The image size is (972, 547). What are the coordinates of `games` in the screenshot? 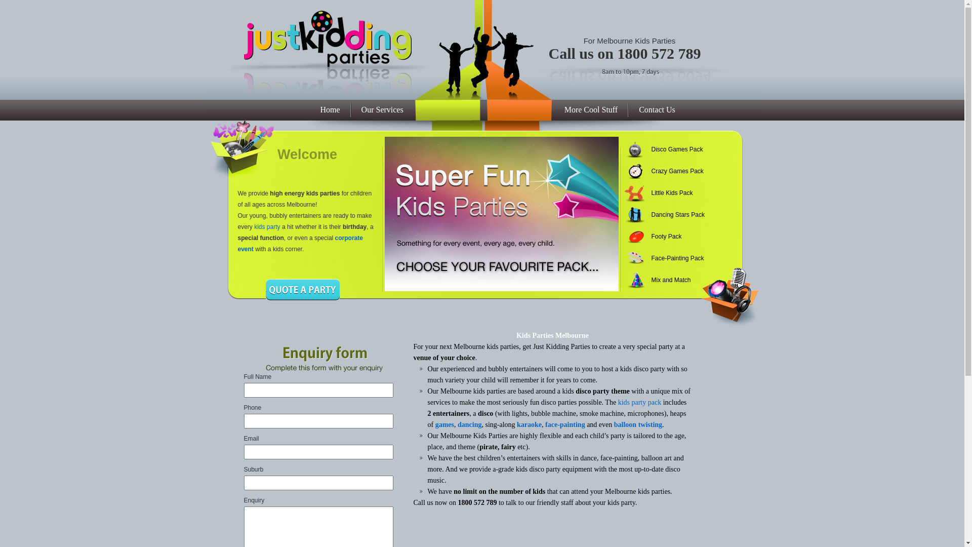 It's located at (444, 424).